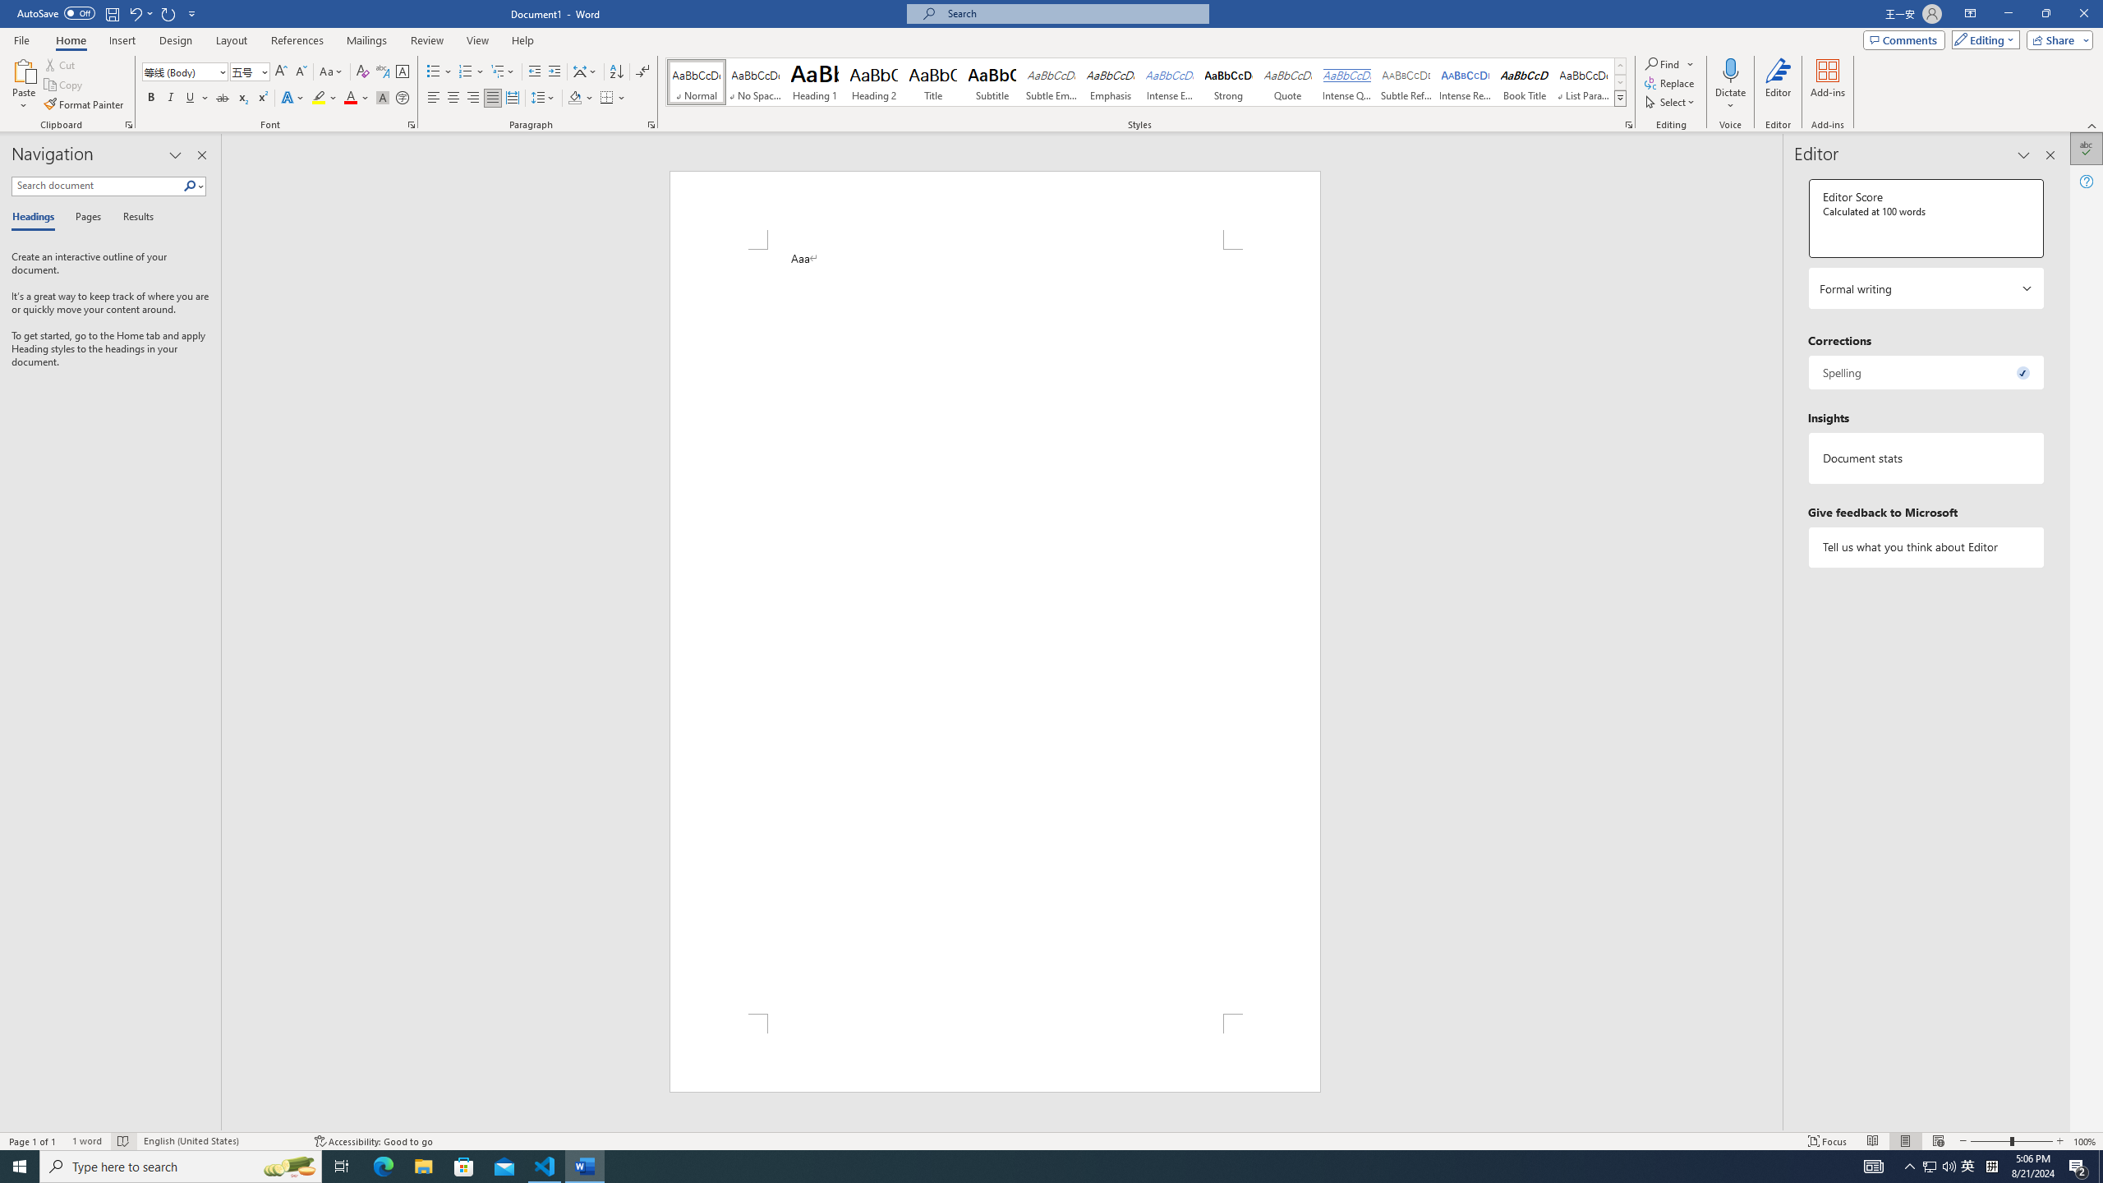  Describe the element at coordinates (281, 72) in the screenshot. I see `Grow Font` at that location.